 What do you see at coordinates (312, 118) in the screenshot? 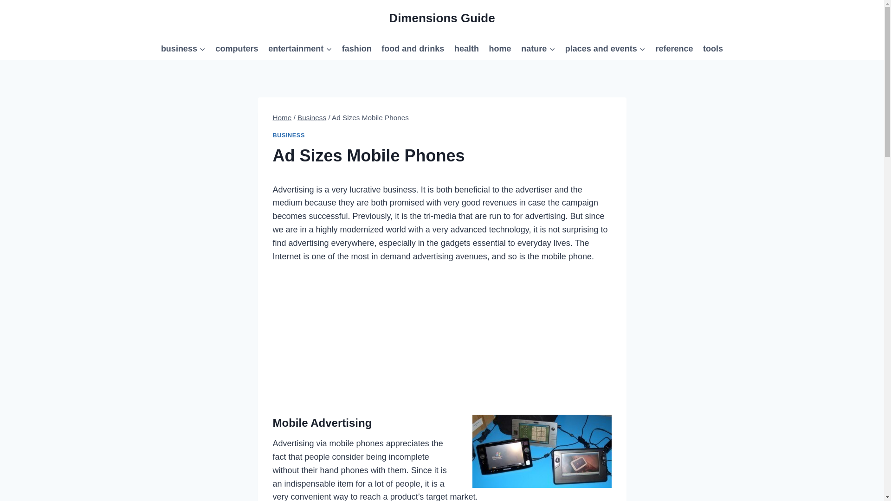
I see `Business` at bounding box center [312, 118].